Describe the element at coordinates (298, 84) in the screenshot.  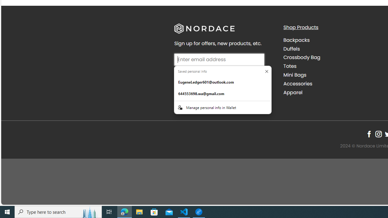
I see `Accessories` at that location.